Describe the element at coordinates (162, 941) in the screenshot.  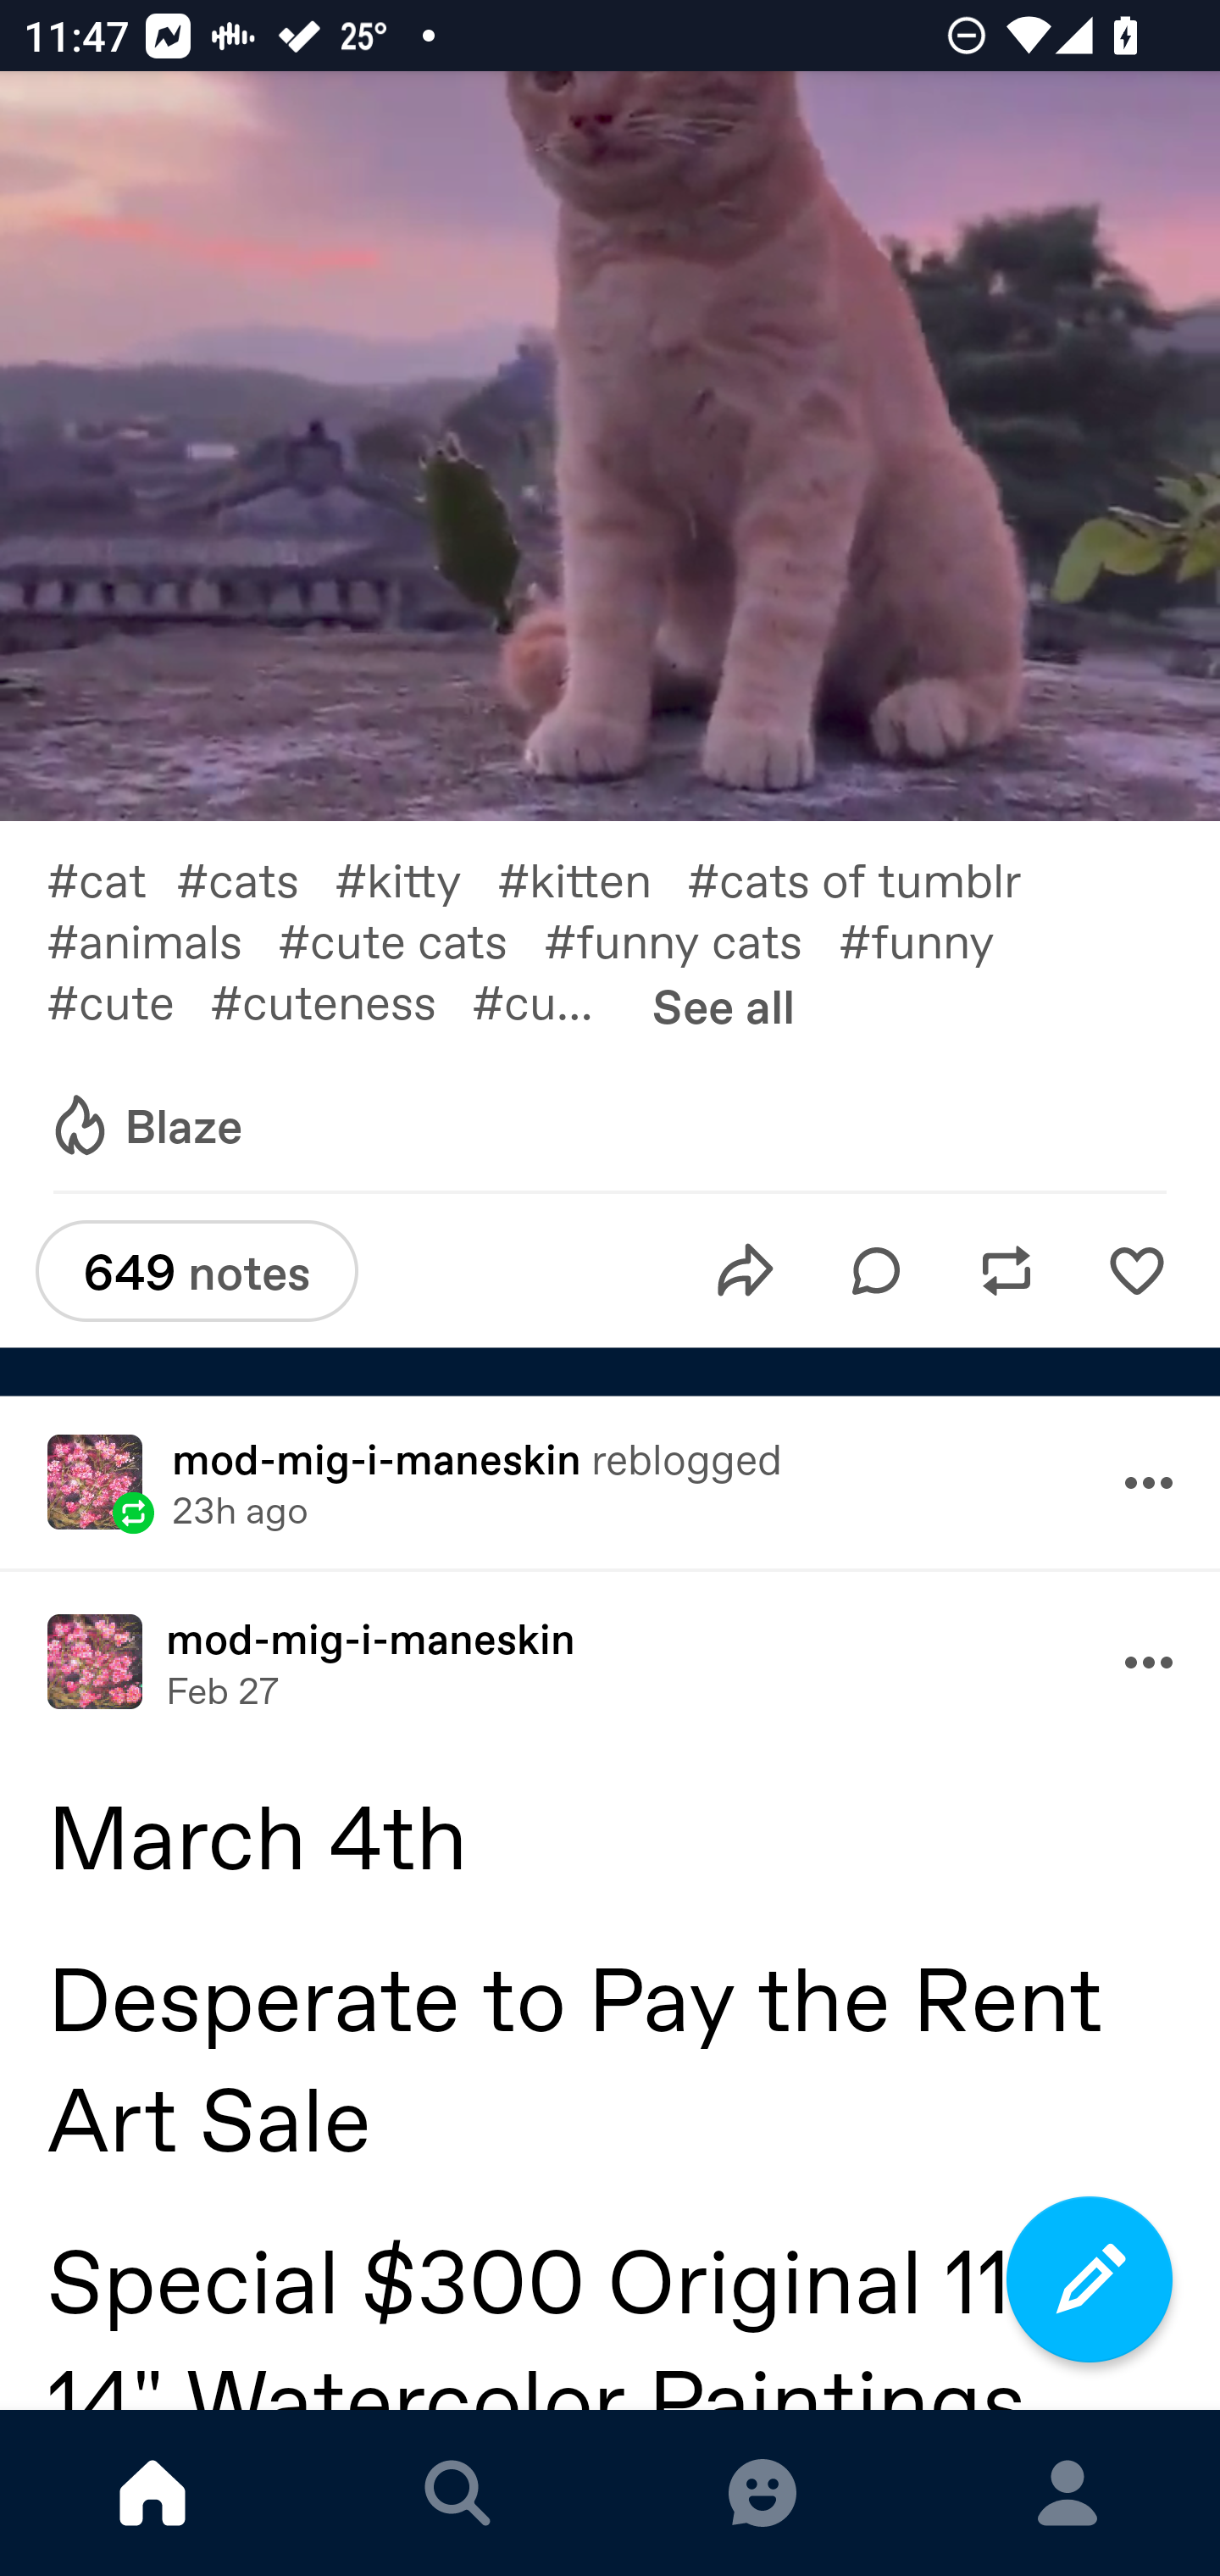
I see `#animals` at that location.